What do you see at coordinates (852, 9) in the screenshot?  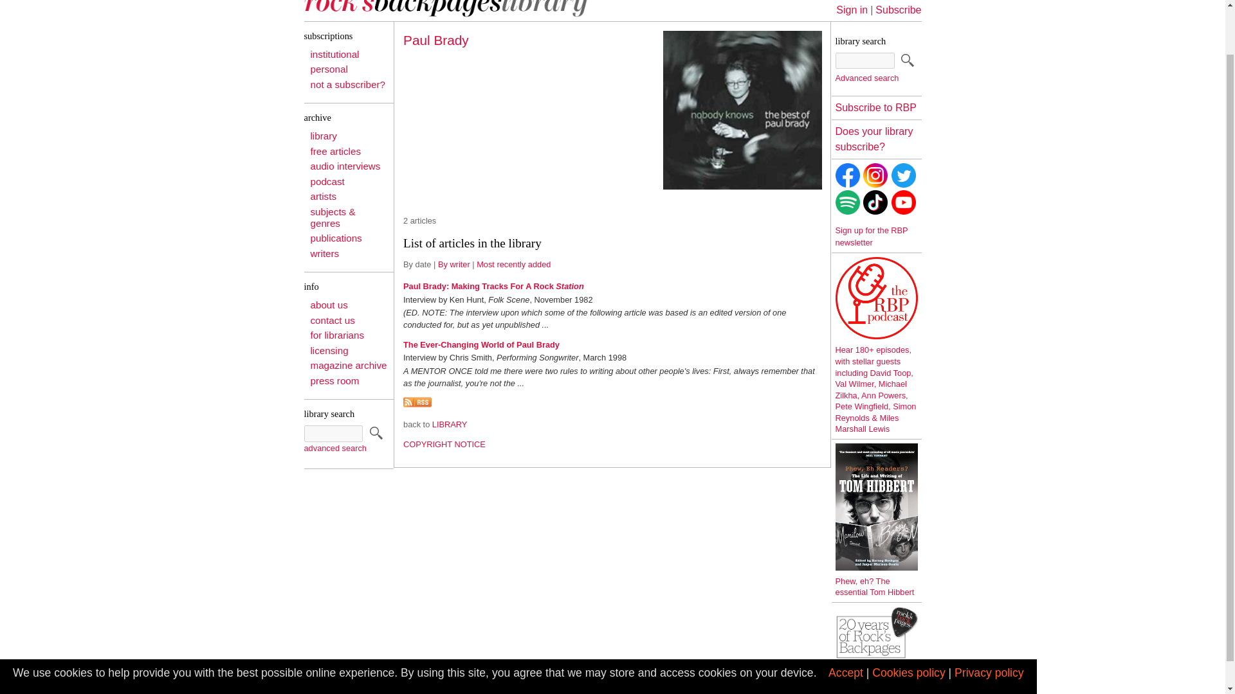 I see `Sign in` at bounding box center [852, 9].